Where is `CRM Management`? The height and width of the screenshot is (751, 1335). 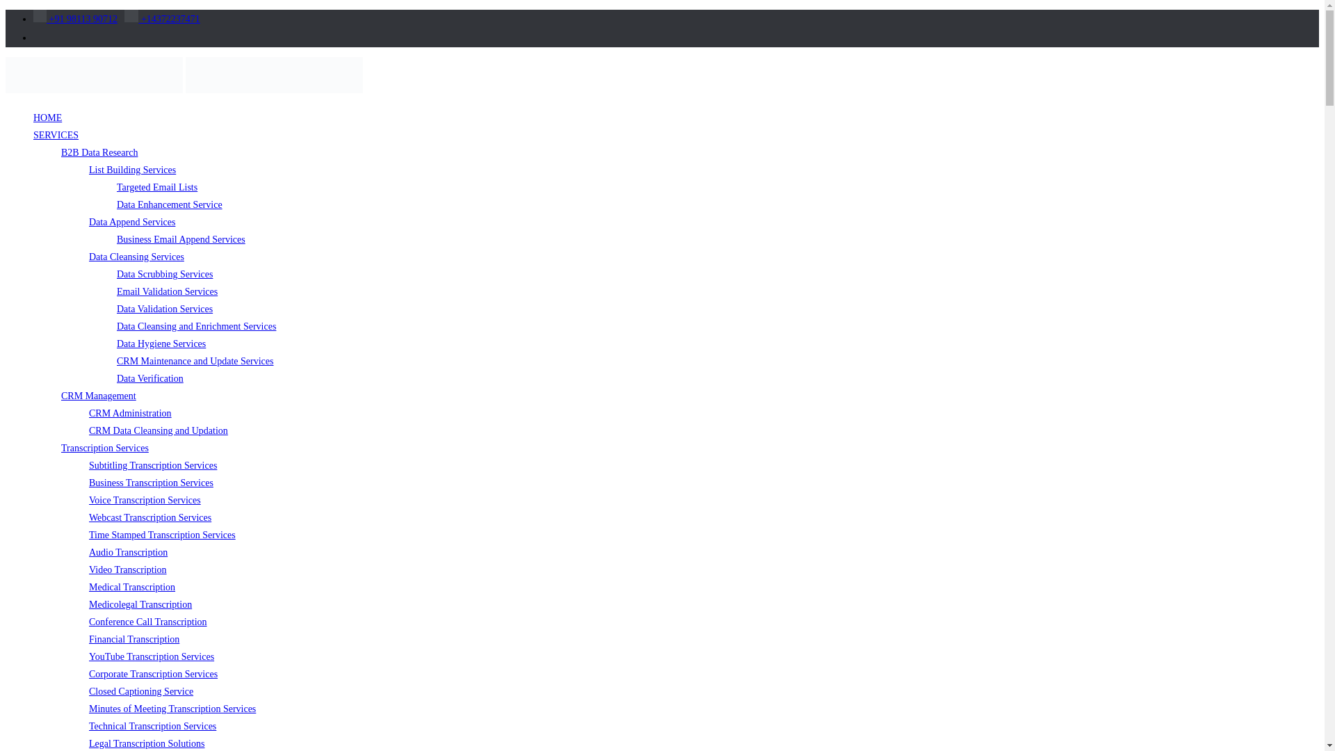 CRM Management is located at coordinates (99, 395).